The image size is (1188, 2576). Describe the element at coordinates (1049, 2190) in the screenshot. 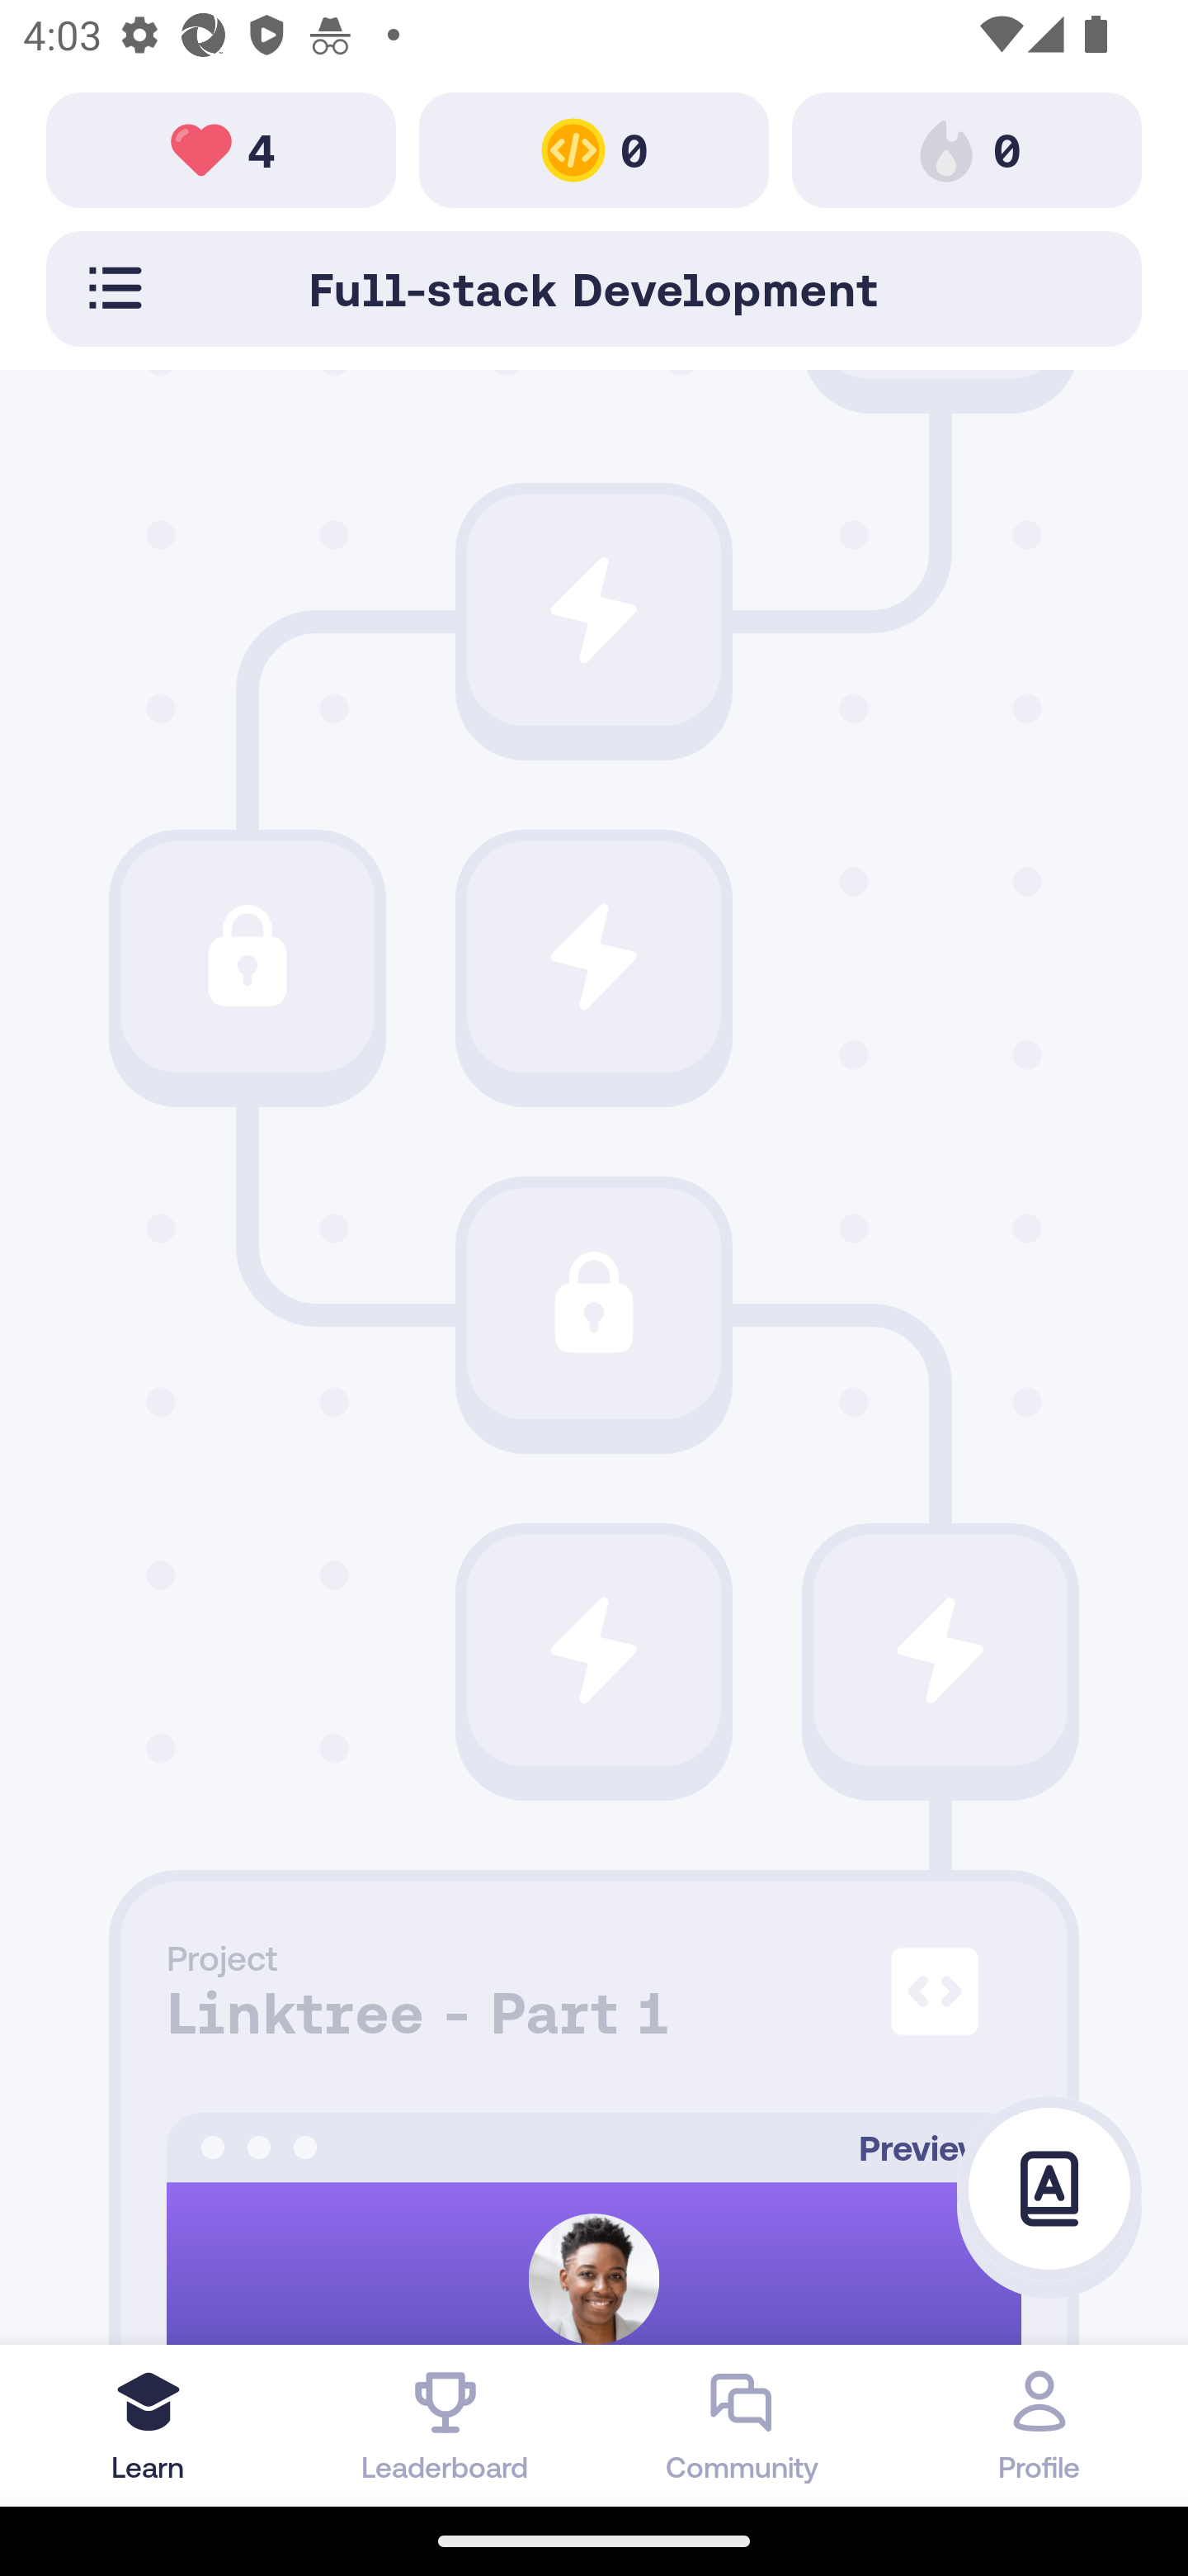

I see `Glossary Icon` at that location.